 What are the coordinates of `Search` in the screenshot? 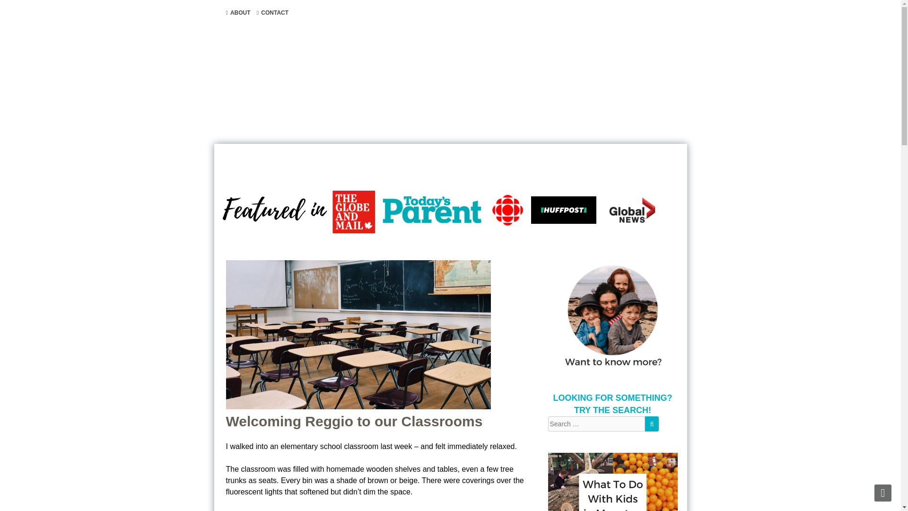 It's located at (652, 424).